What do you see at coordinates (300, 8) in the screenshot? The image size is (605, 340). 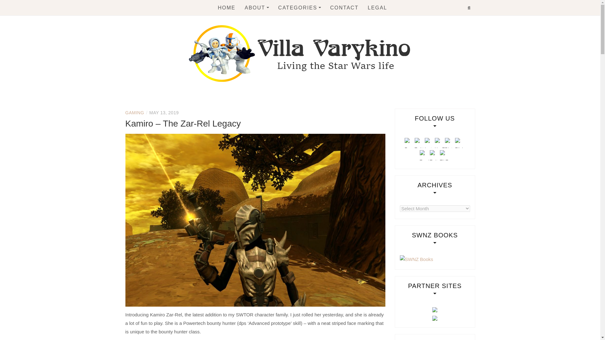 I see `CATEGORIES` at bounding box center [300, 8].